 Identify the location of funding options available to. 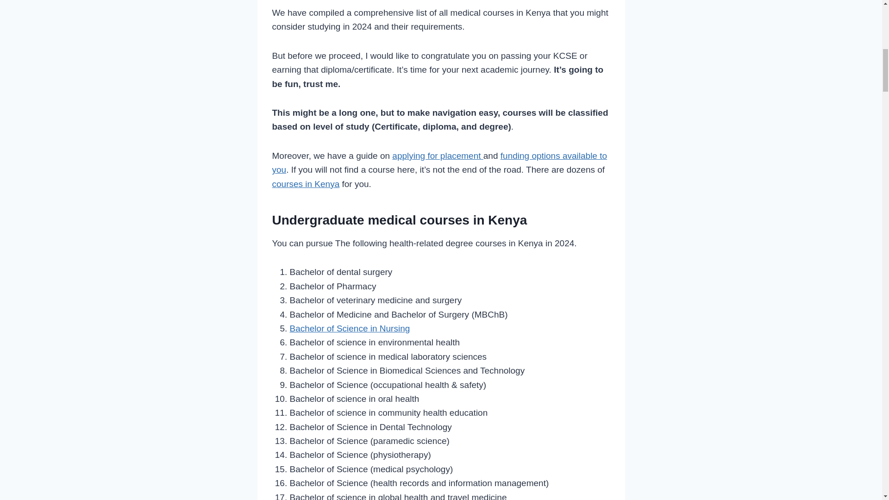
(554, 156).